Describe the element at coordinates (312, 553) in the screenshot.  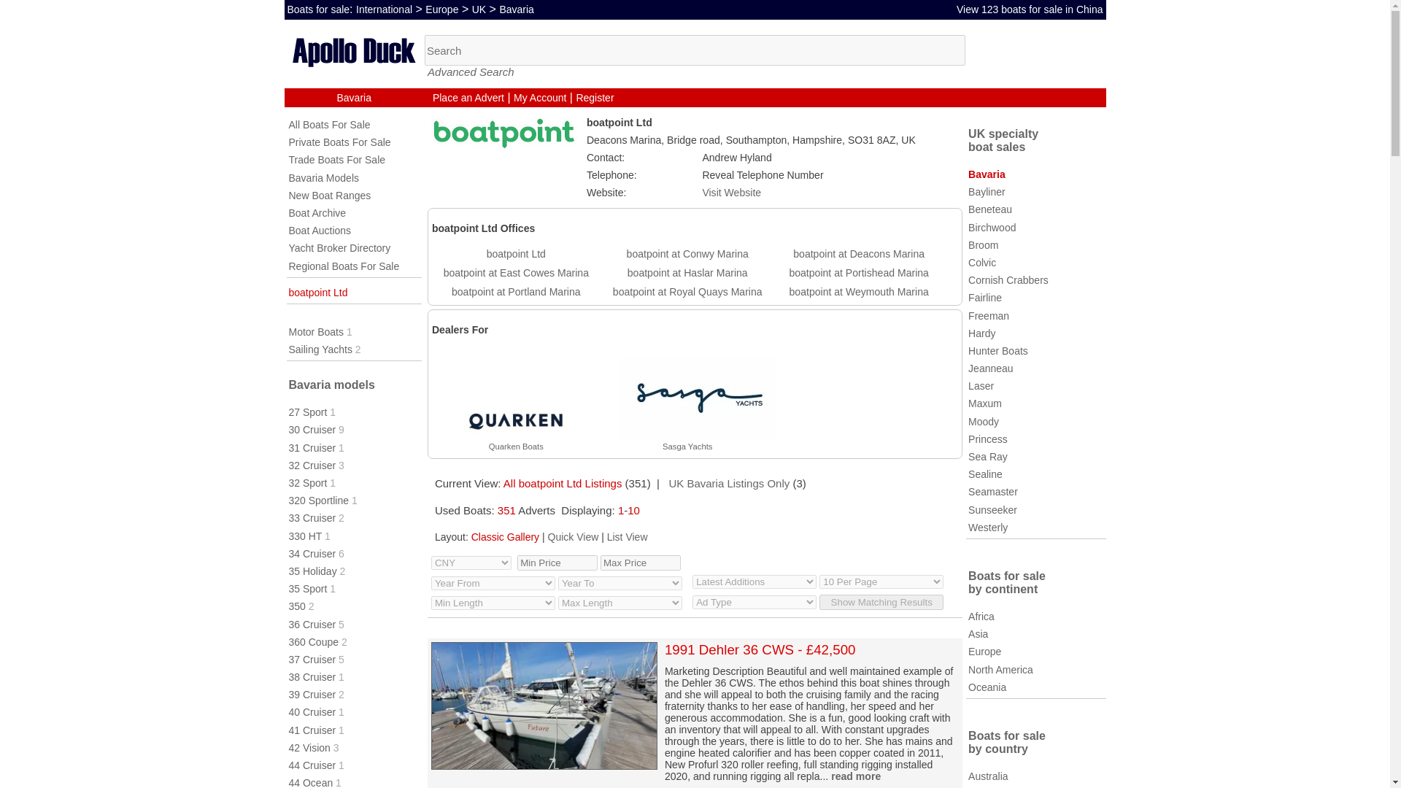
I see `34 Cruiser` at that location.